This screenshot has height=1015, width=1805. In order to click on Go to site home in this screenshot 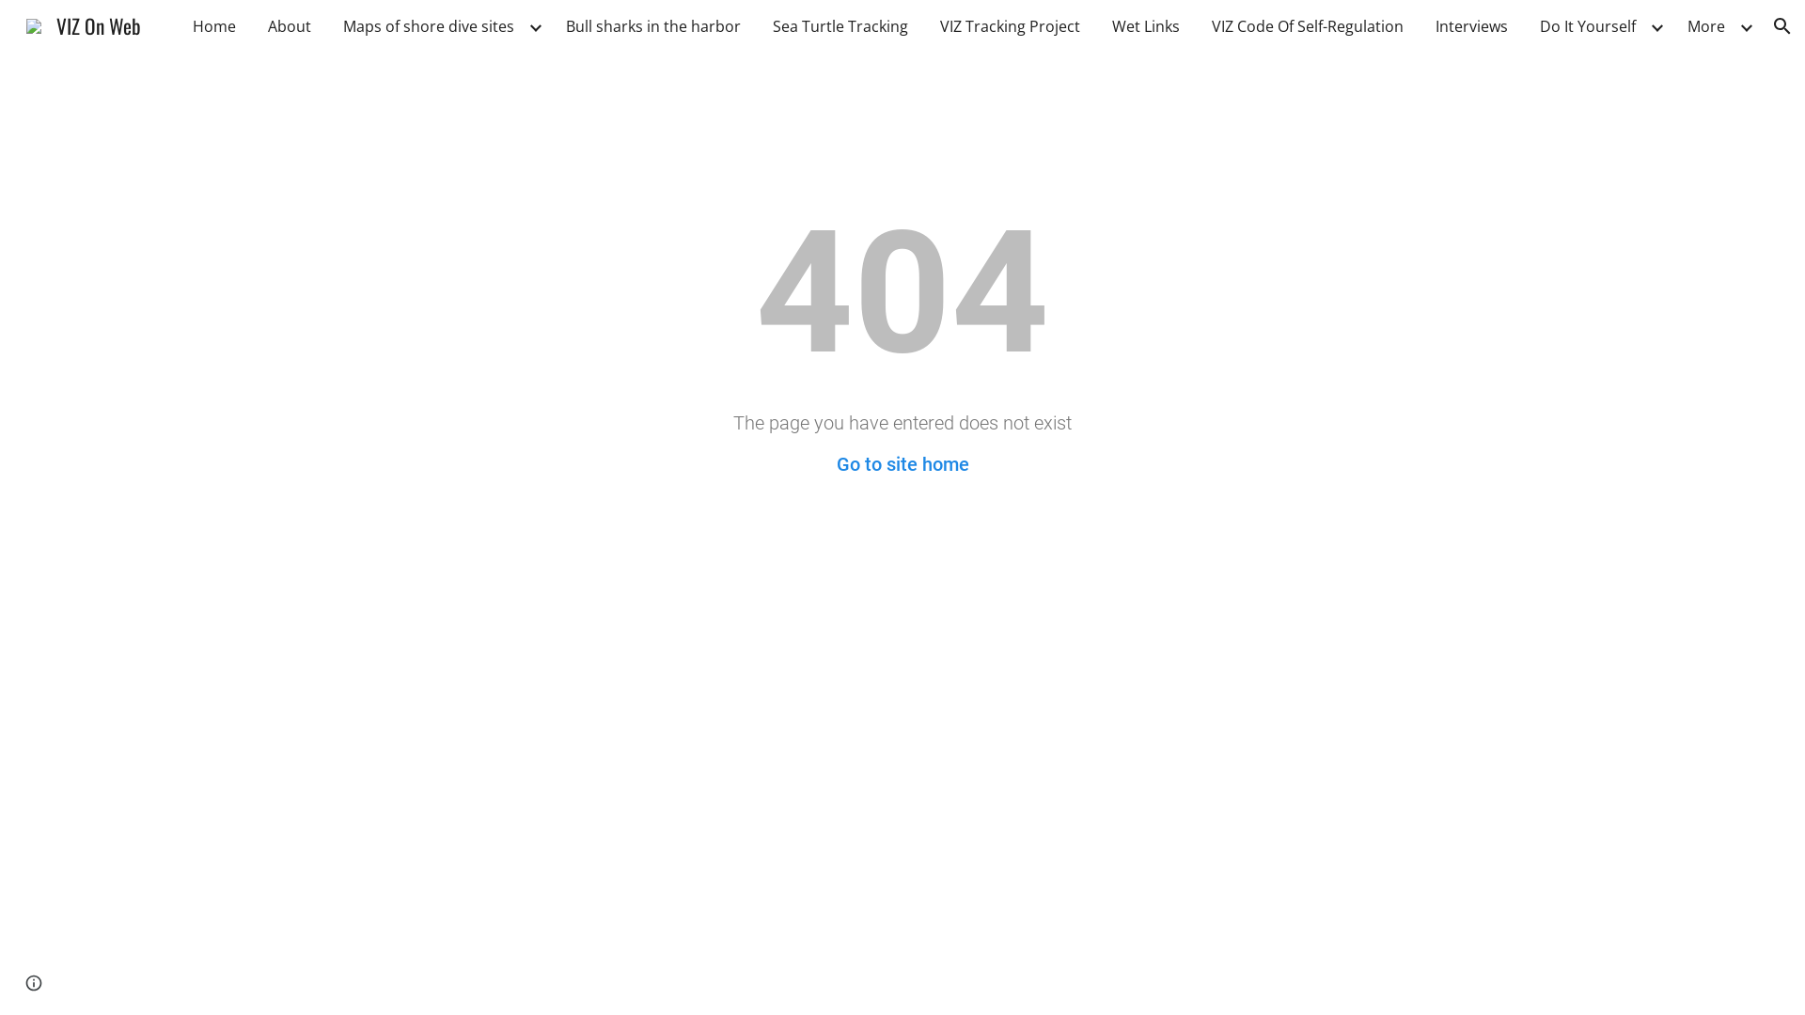, I will do `click(902, 464)`.